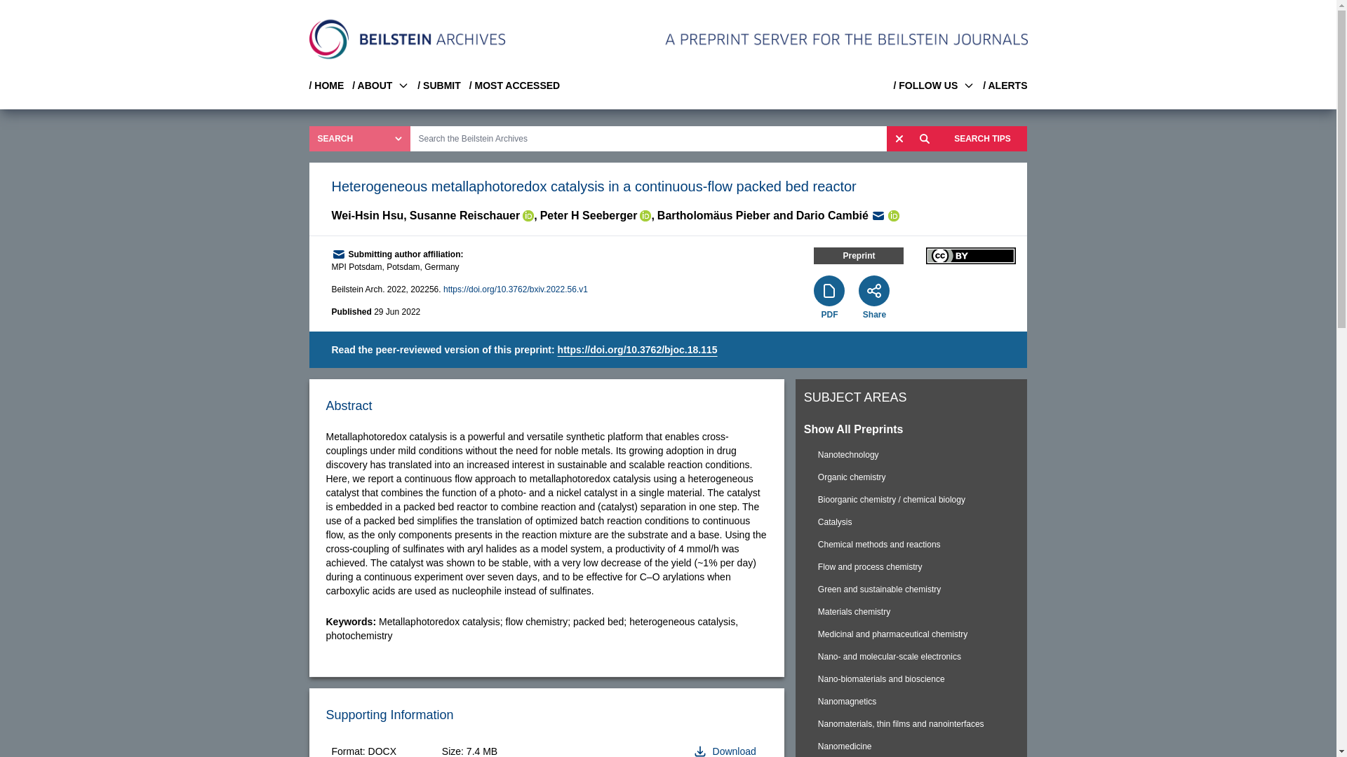  Describe the element at coordinates (911, 454) in the screenshot. I see `Nanotechnology` at that location.